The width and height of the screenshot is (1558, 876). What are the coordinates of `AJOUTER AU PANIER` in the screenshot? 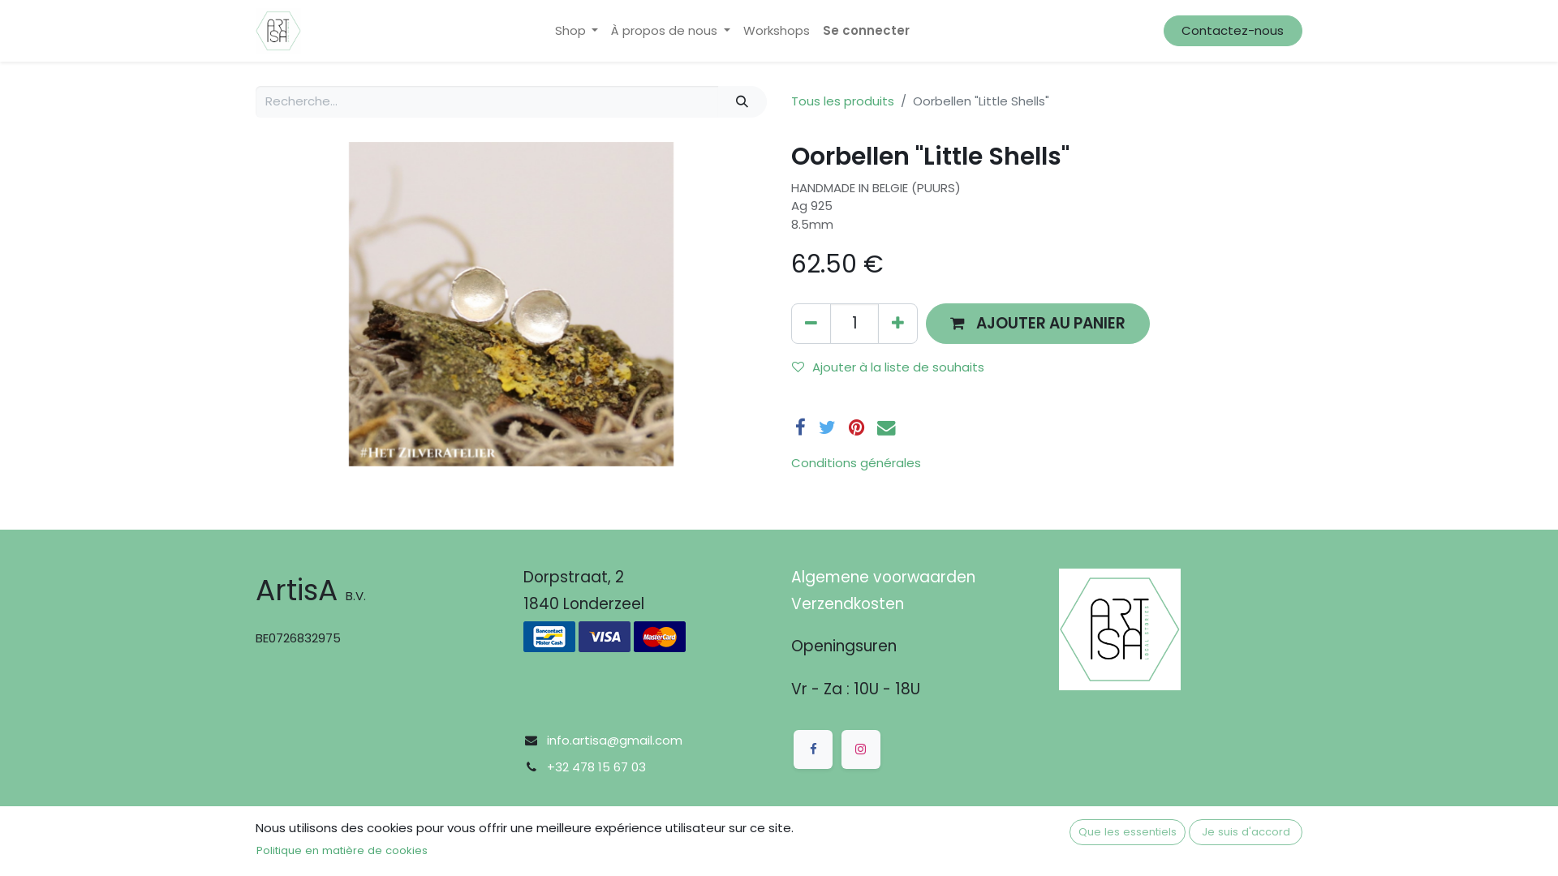 It's located at (1038, 323).